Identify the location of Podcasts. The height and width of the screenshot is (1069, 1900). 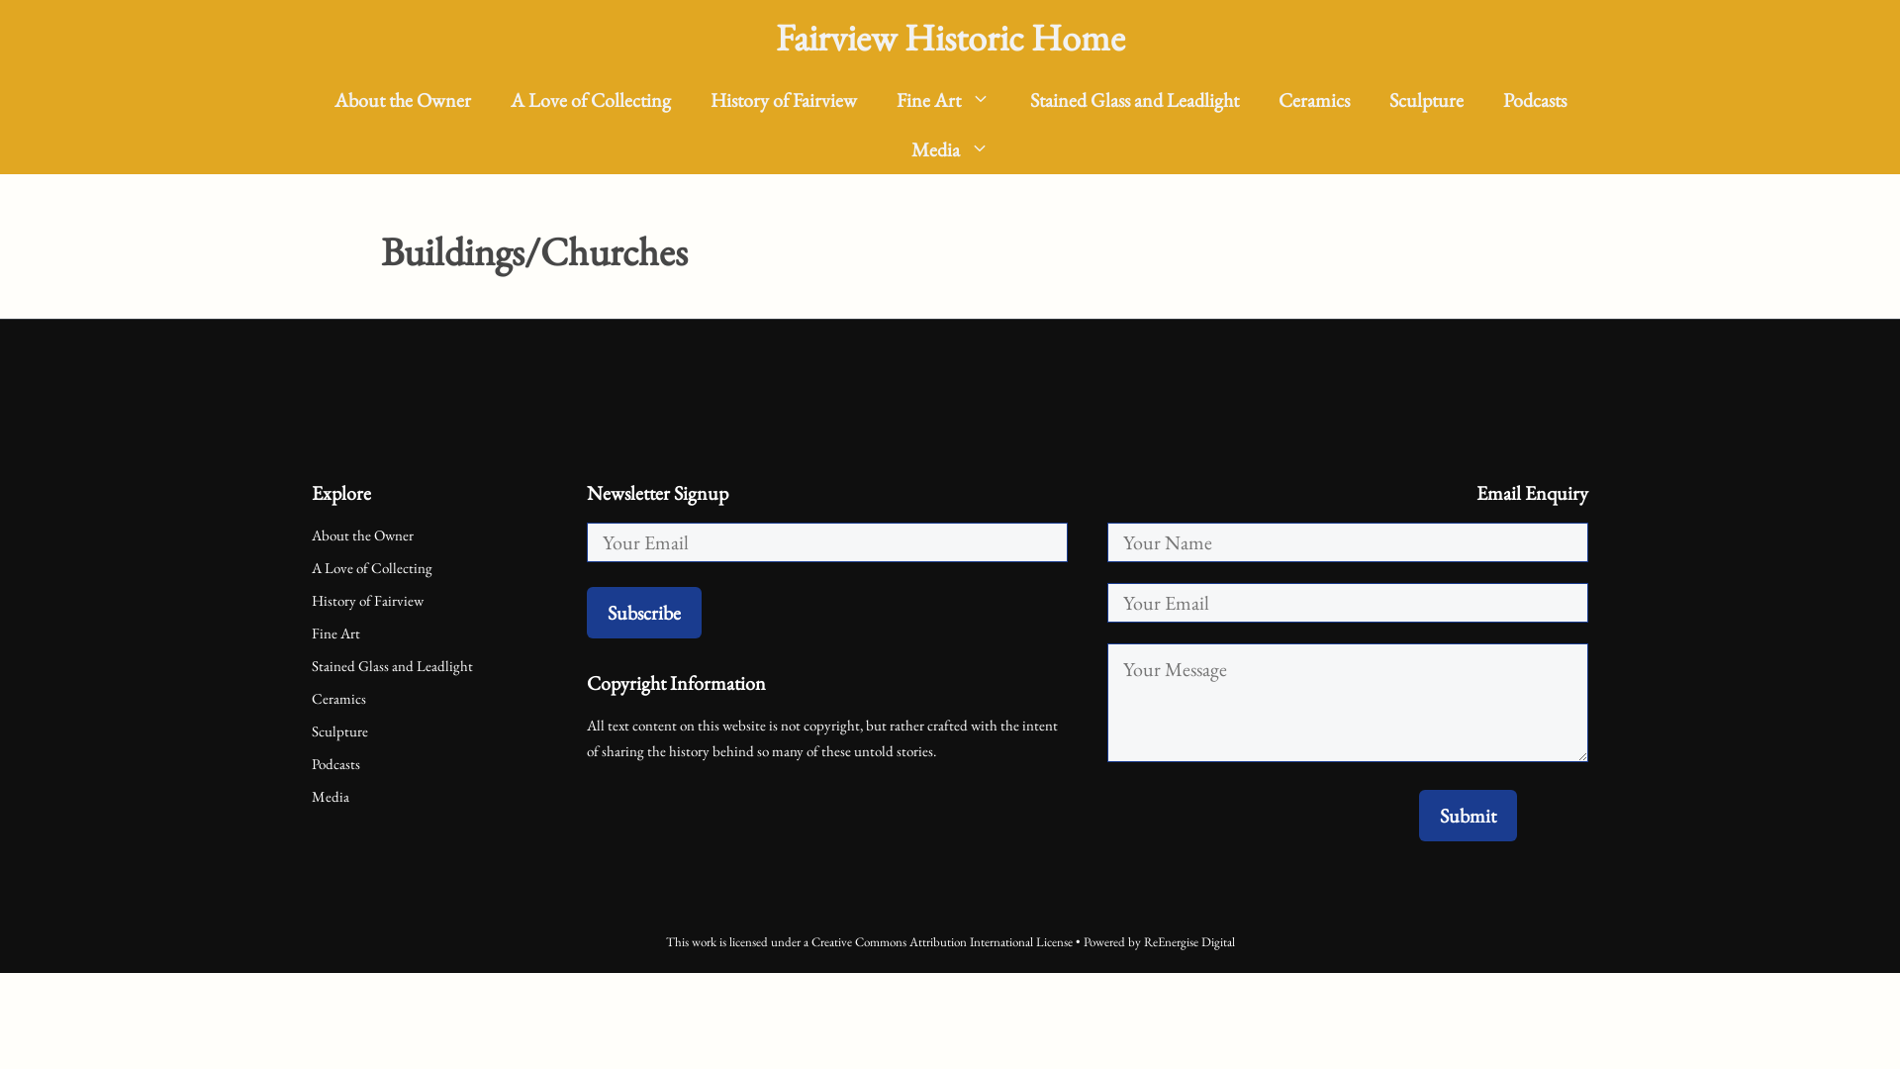
(1534, 100).